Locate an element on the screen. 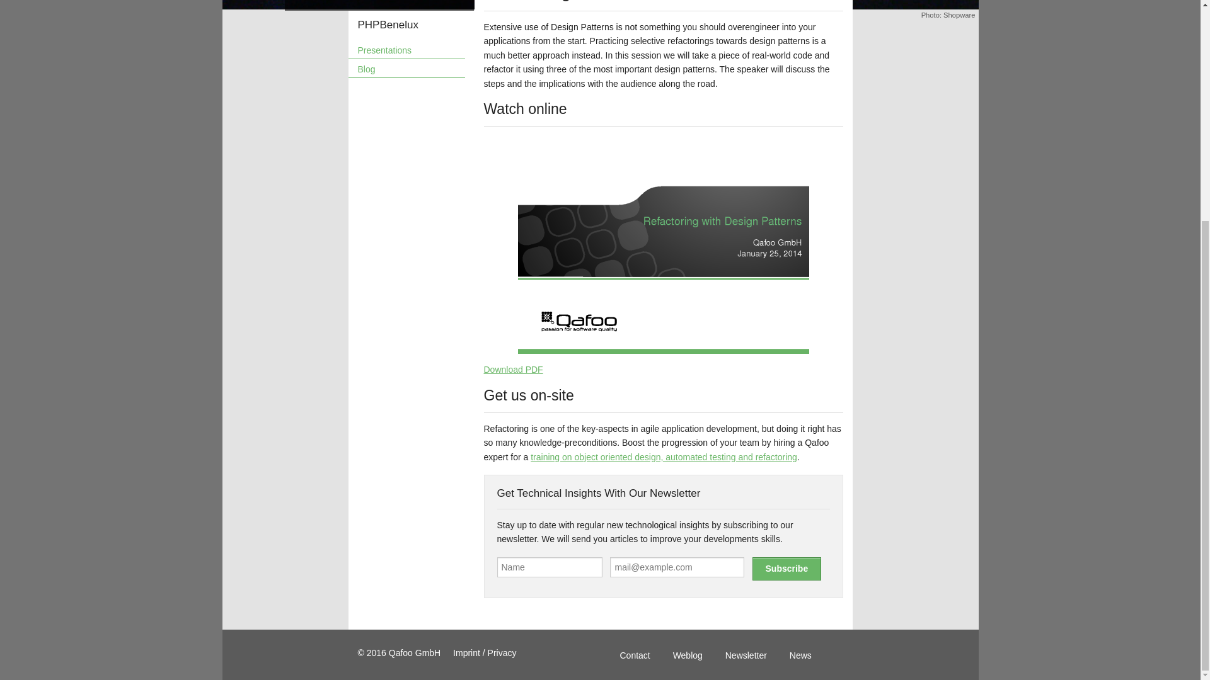 The width and height of the screenshot is (1210, 680). Imprint is located at coordinates (484, 653).